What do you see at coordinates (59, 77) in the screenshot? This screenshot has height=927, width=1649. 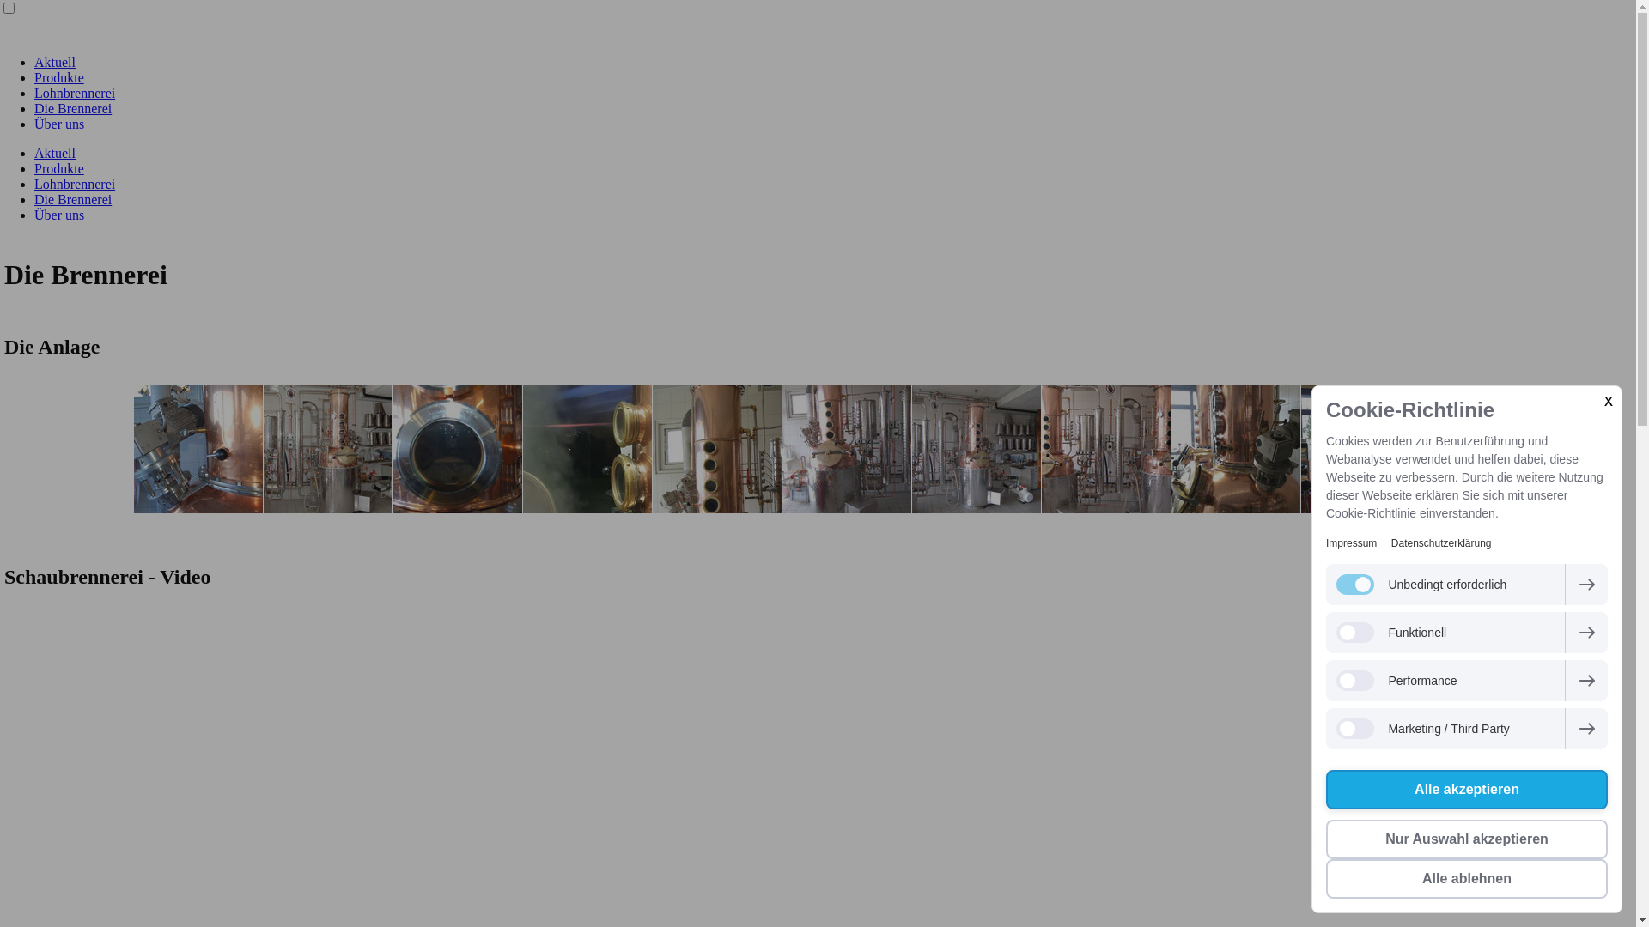 I see `Produkte` at bounding box center [59, 77].